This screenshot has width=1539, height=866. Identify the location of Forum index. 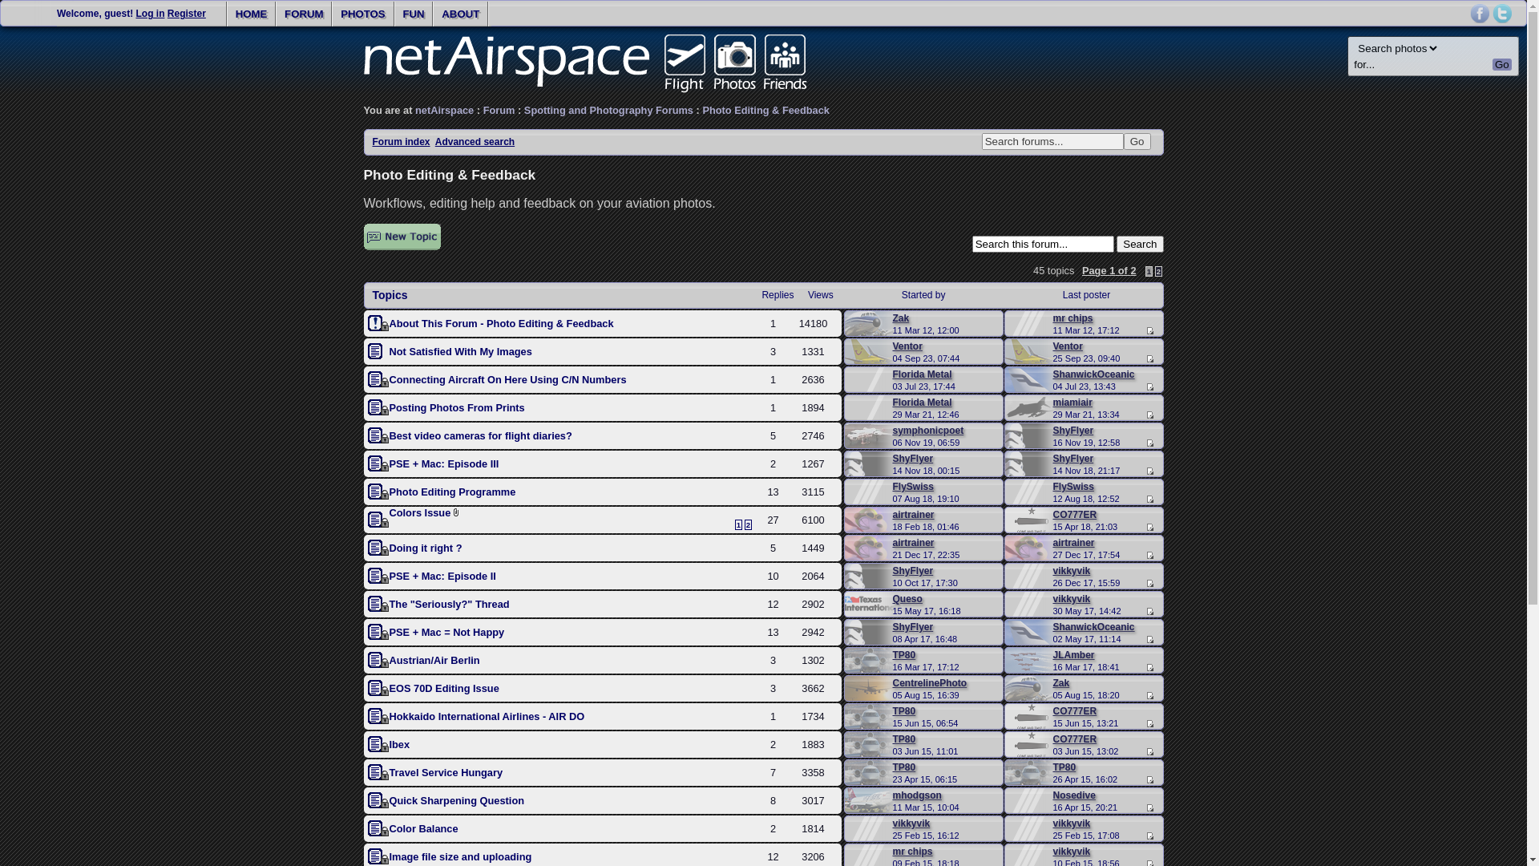
(401, 142).